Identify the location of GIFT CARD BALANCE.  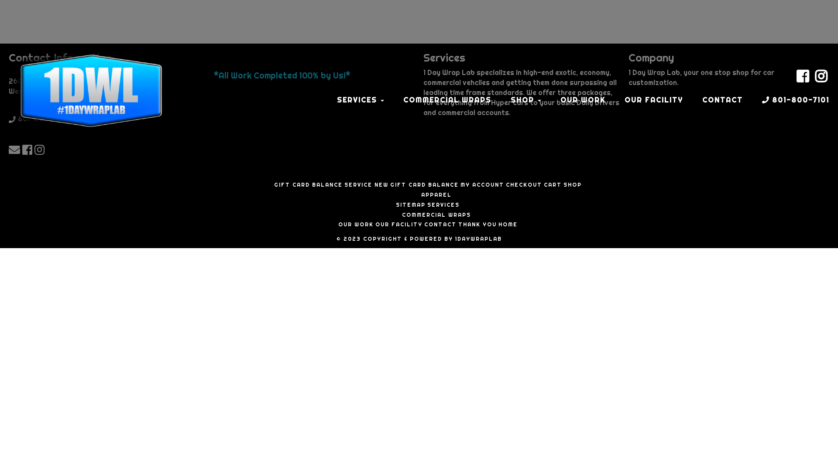
(424, 185).